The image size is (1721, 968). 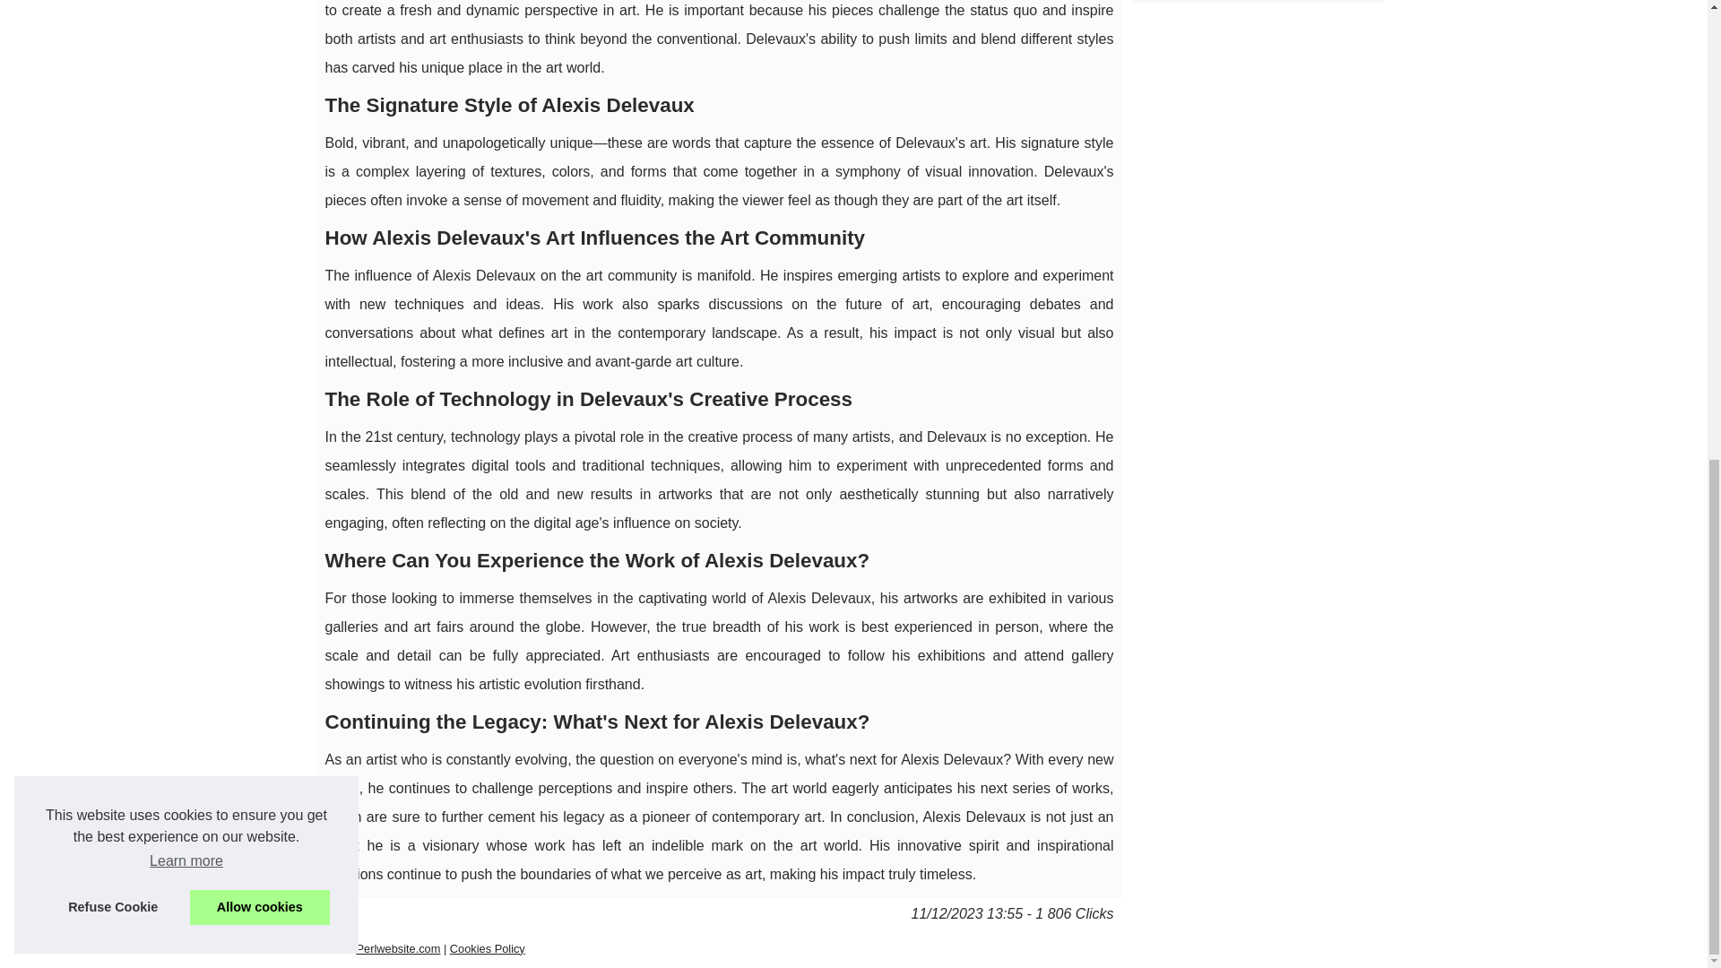 I want to click on Learn more, so click(x=186, y=2).